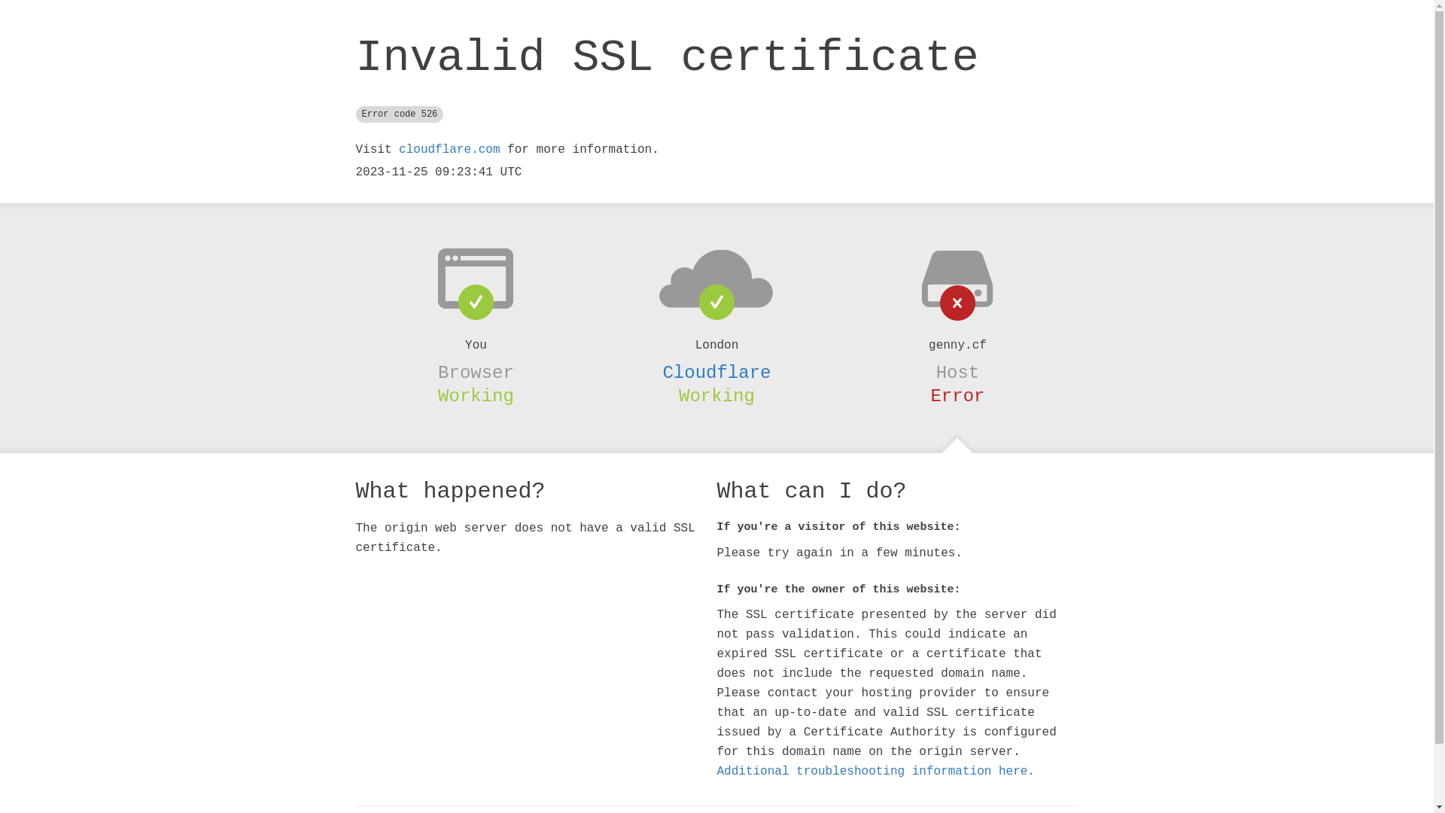 This screenshot has width=1445, height=813. What do you see at coordinates (716, 373) in the screenshot?
I see `Cloudflare` at bounding box center [716, 373].